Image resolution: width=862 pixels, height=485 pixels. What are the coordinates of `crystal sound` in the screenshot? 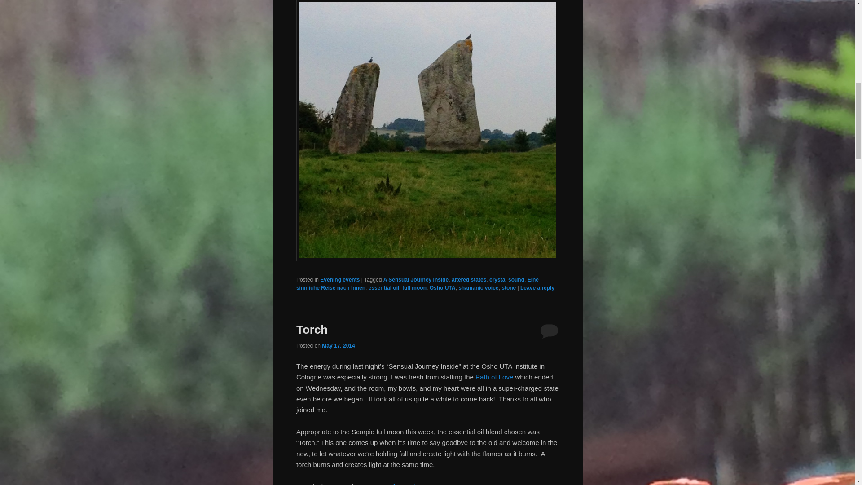 It's located at (506, 279).